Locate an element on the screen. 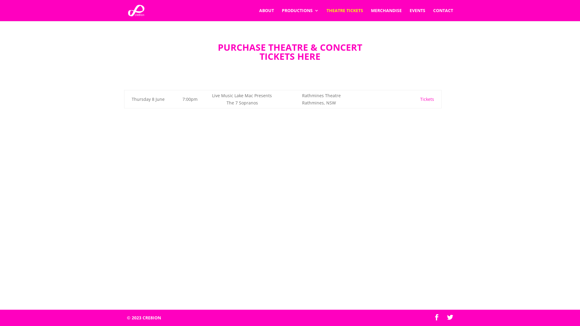 This screenshot has height=326, width=580. THEATRE TICKETS is located at coordinates (345, 15).